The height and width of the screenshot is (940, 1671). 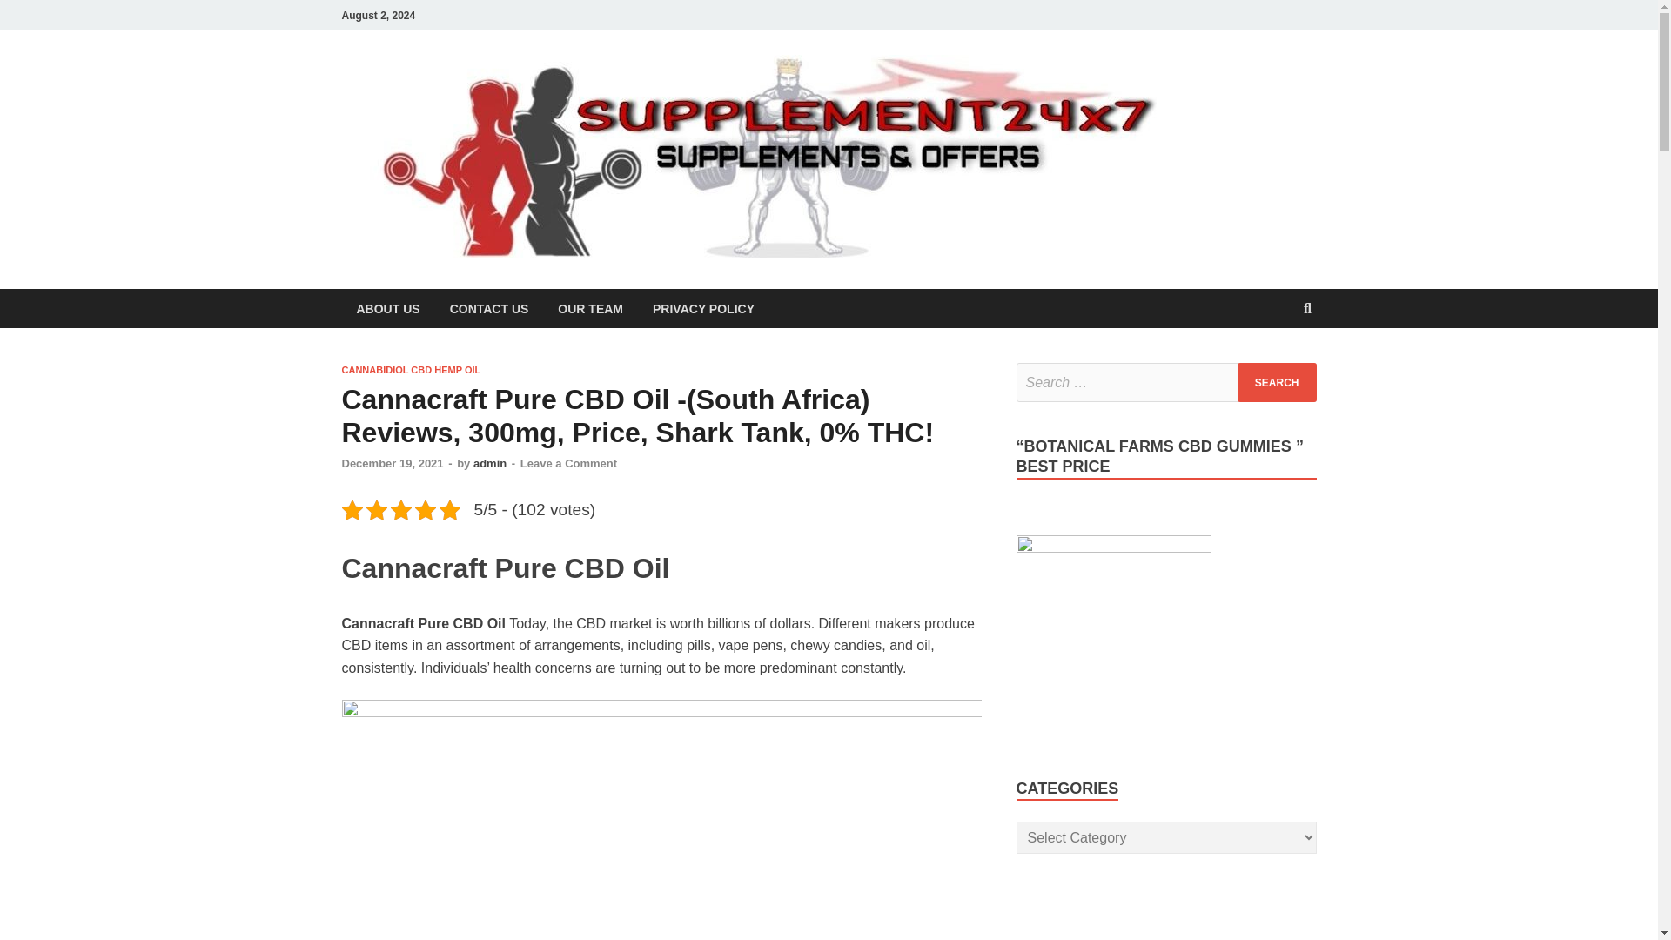 What do you see at coordinates (392, 463) in the screenshot?
I see `December 19, 2021` at bounding box center [392, 463].